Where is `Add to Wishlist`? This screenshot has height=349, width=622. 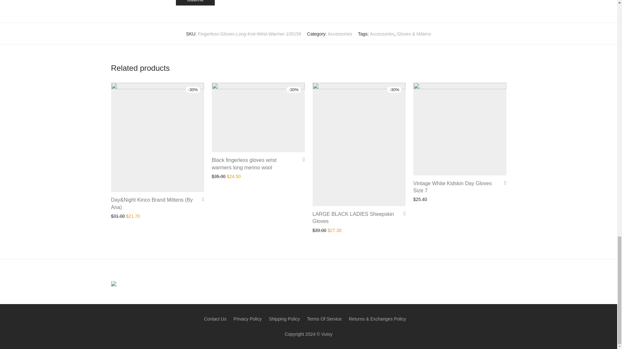 Add to Wishlist is located at coordinates (402, 213).